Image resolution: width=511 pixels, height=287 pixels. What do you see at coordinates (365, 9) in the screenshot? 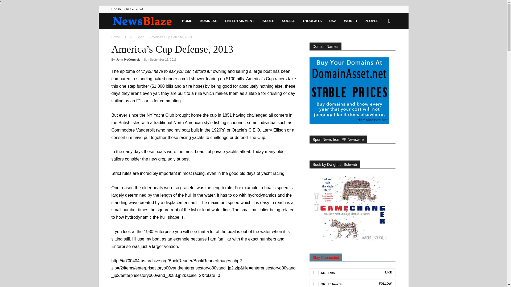
I see `Pinterest` at bounding box center [365, 9].